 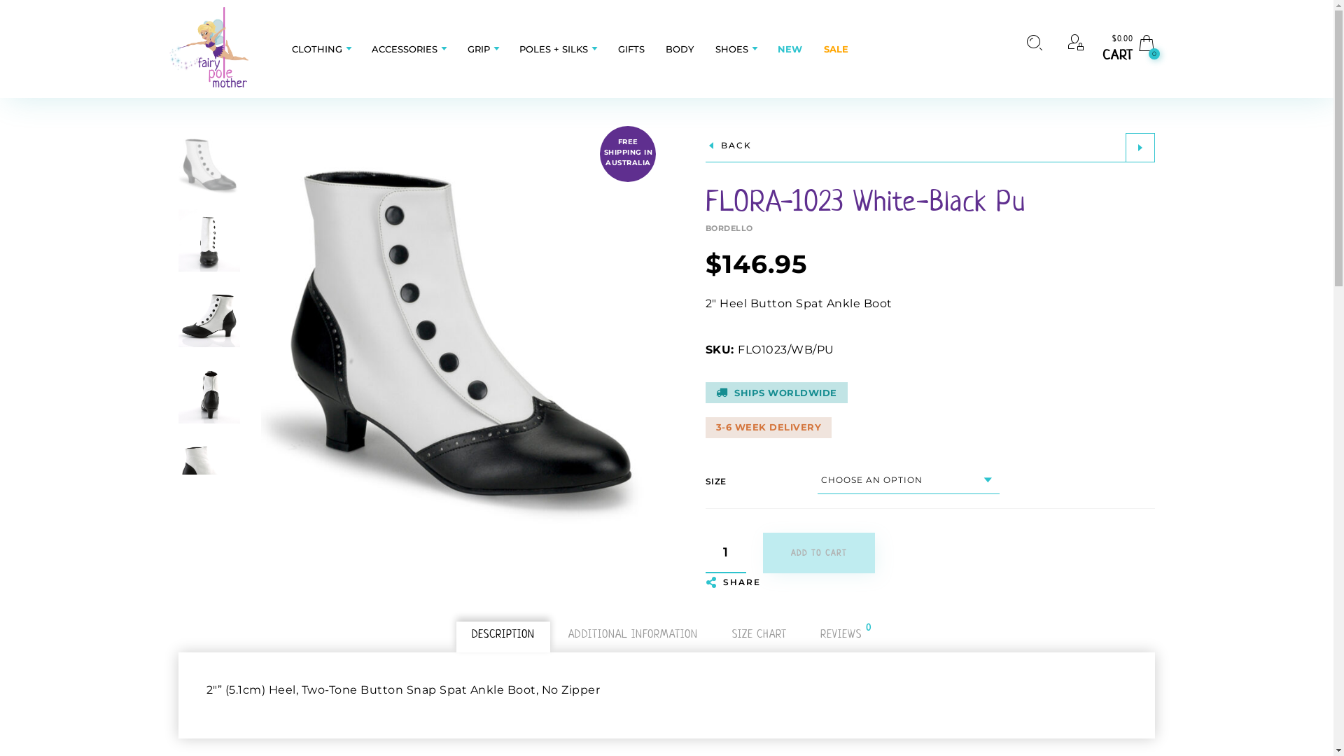 What do you see at coordinates (734, 582) in the screenshot?
I see `SHARE` at bounding box center [734, 582].